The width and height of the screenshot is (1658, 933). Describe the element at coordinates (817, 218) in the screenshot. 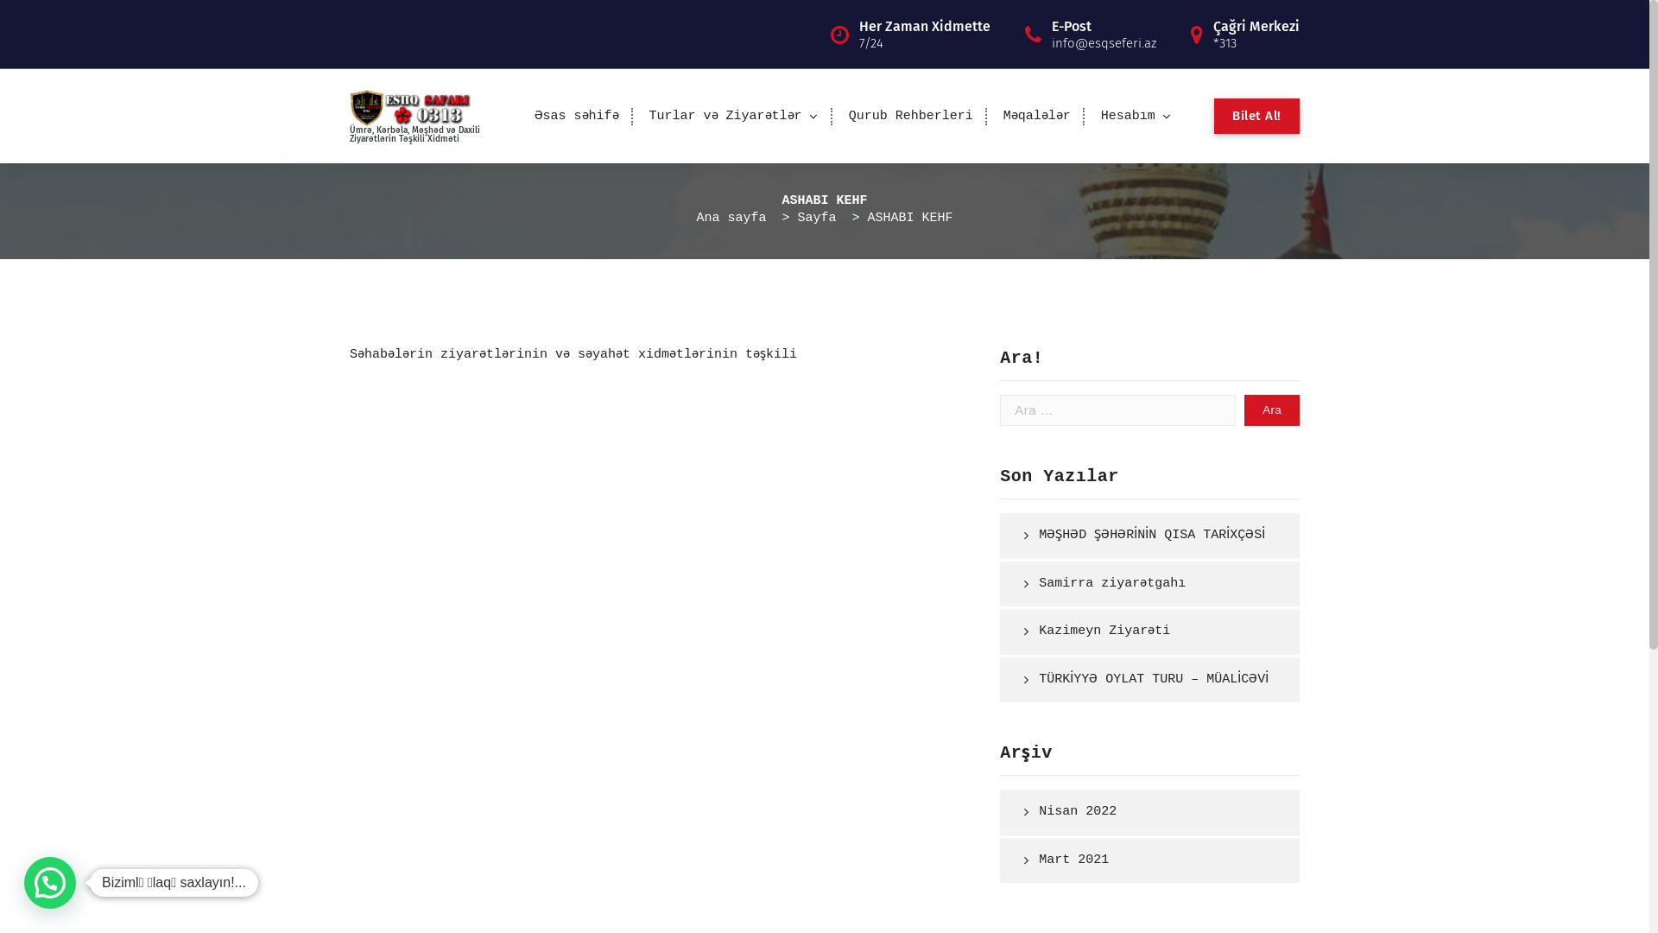

I see `Sayfa` at that location.